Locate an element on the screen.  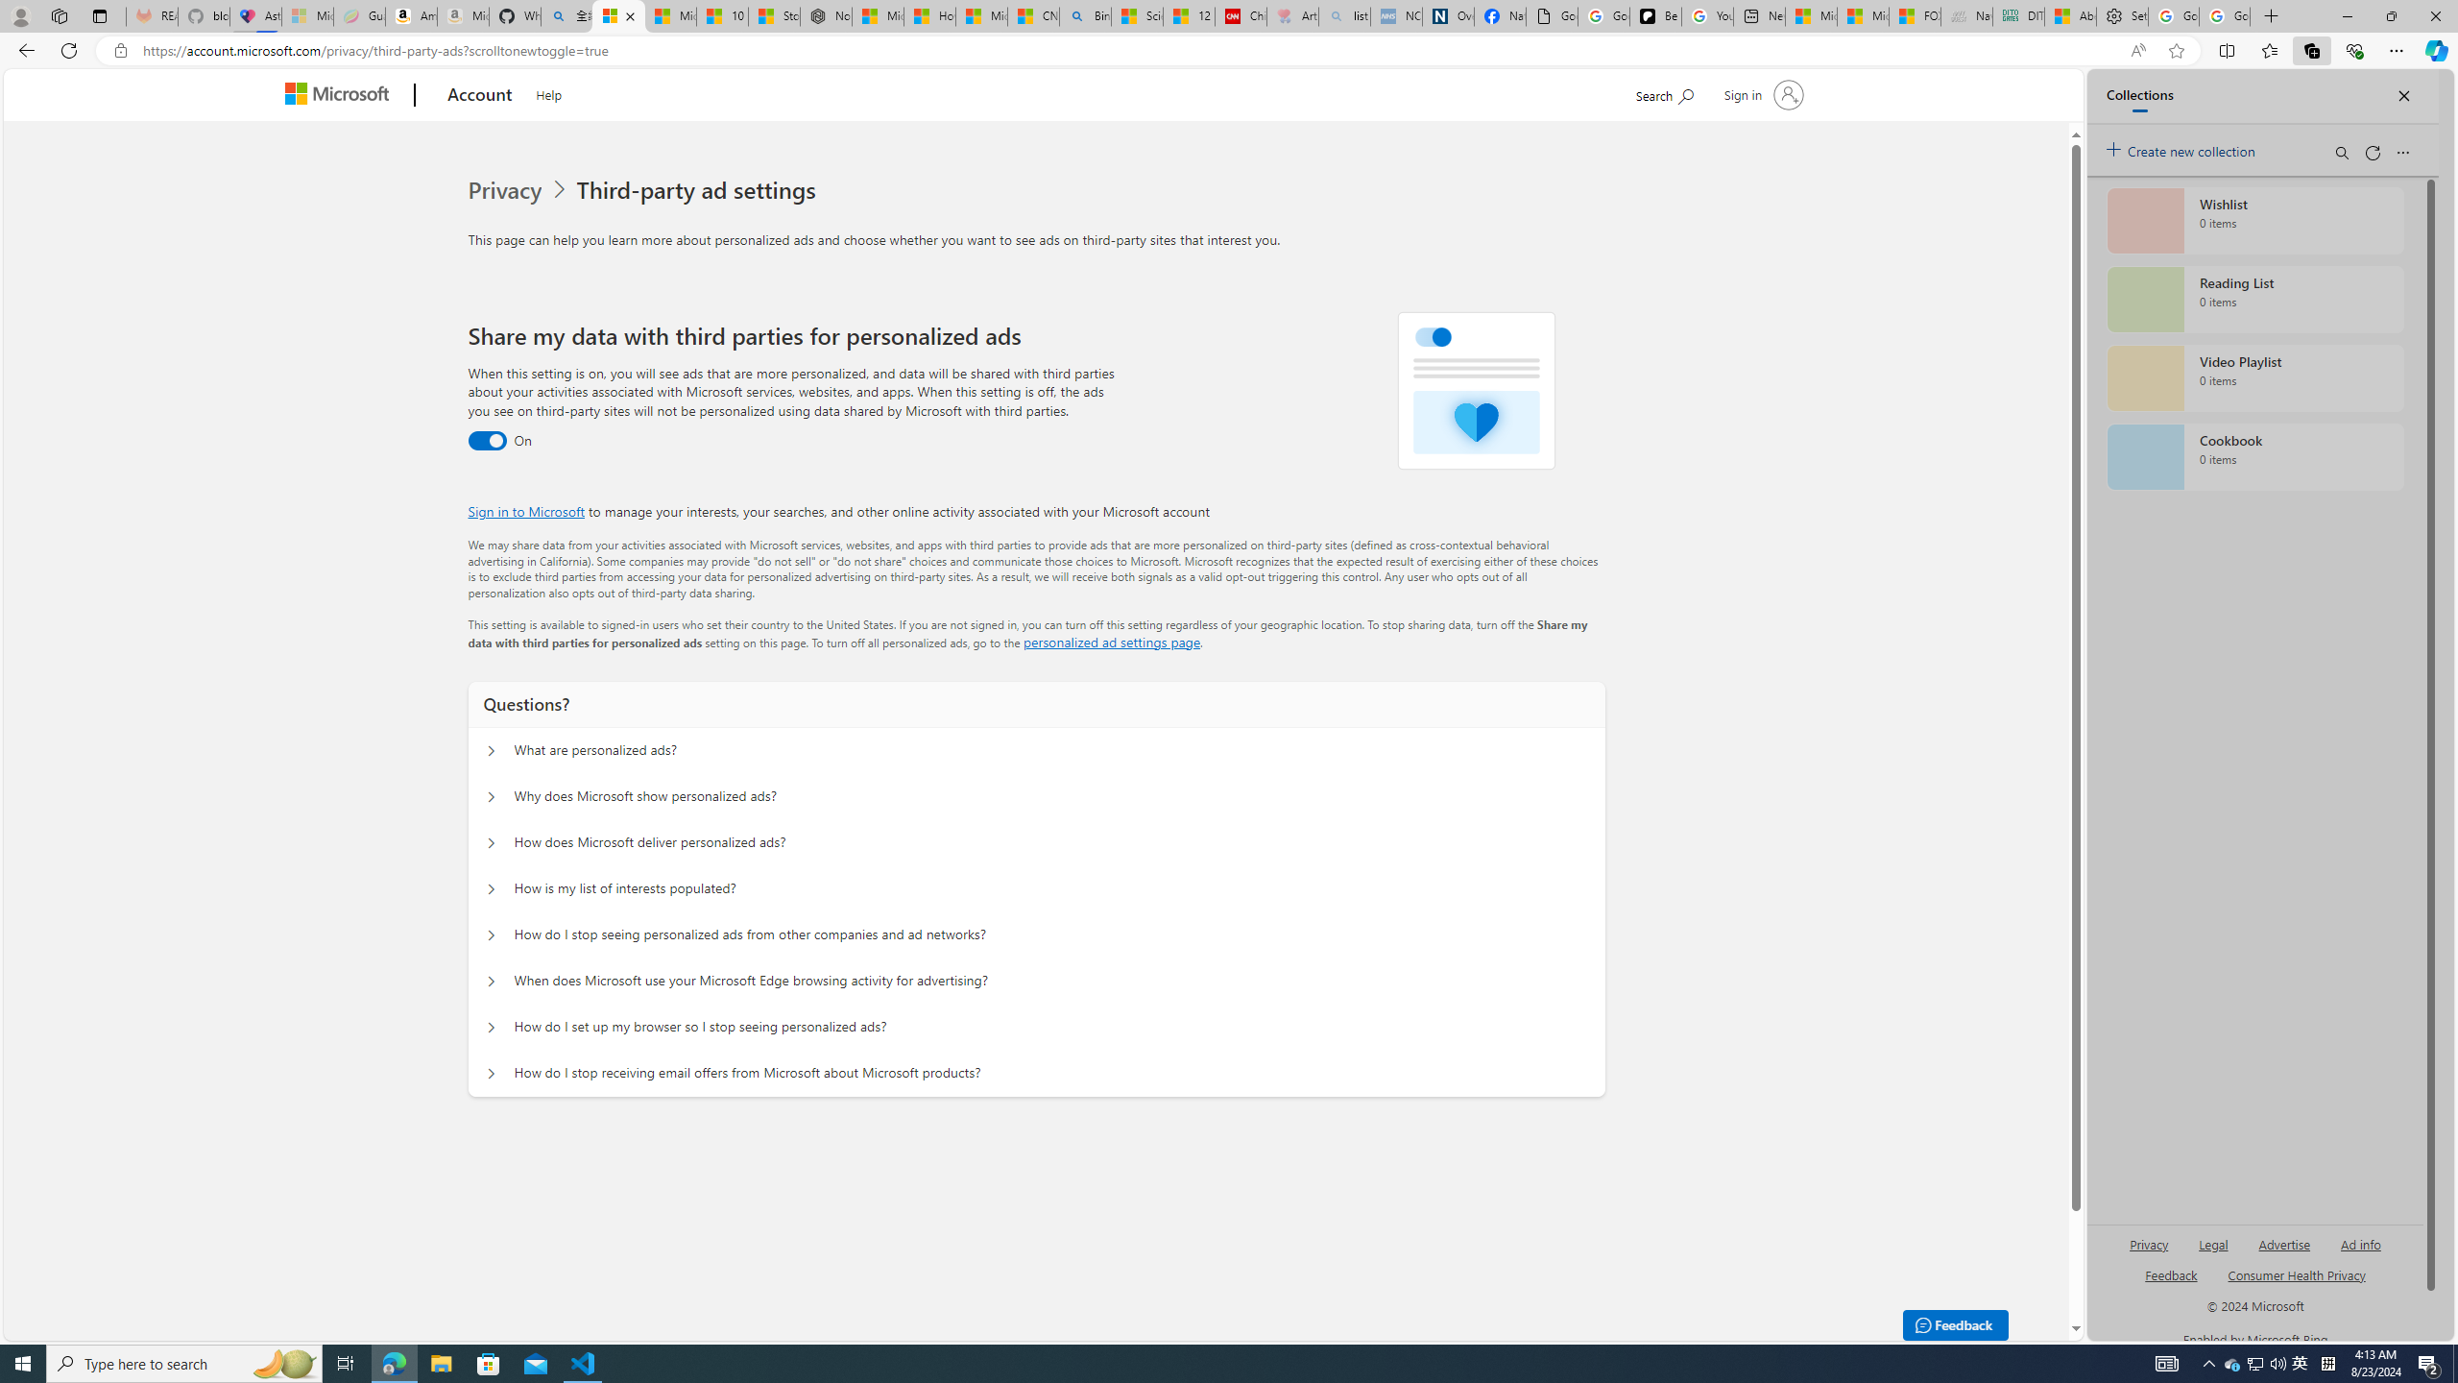
Search Microsoft.com is located at coordinates (1665, 92).